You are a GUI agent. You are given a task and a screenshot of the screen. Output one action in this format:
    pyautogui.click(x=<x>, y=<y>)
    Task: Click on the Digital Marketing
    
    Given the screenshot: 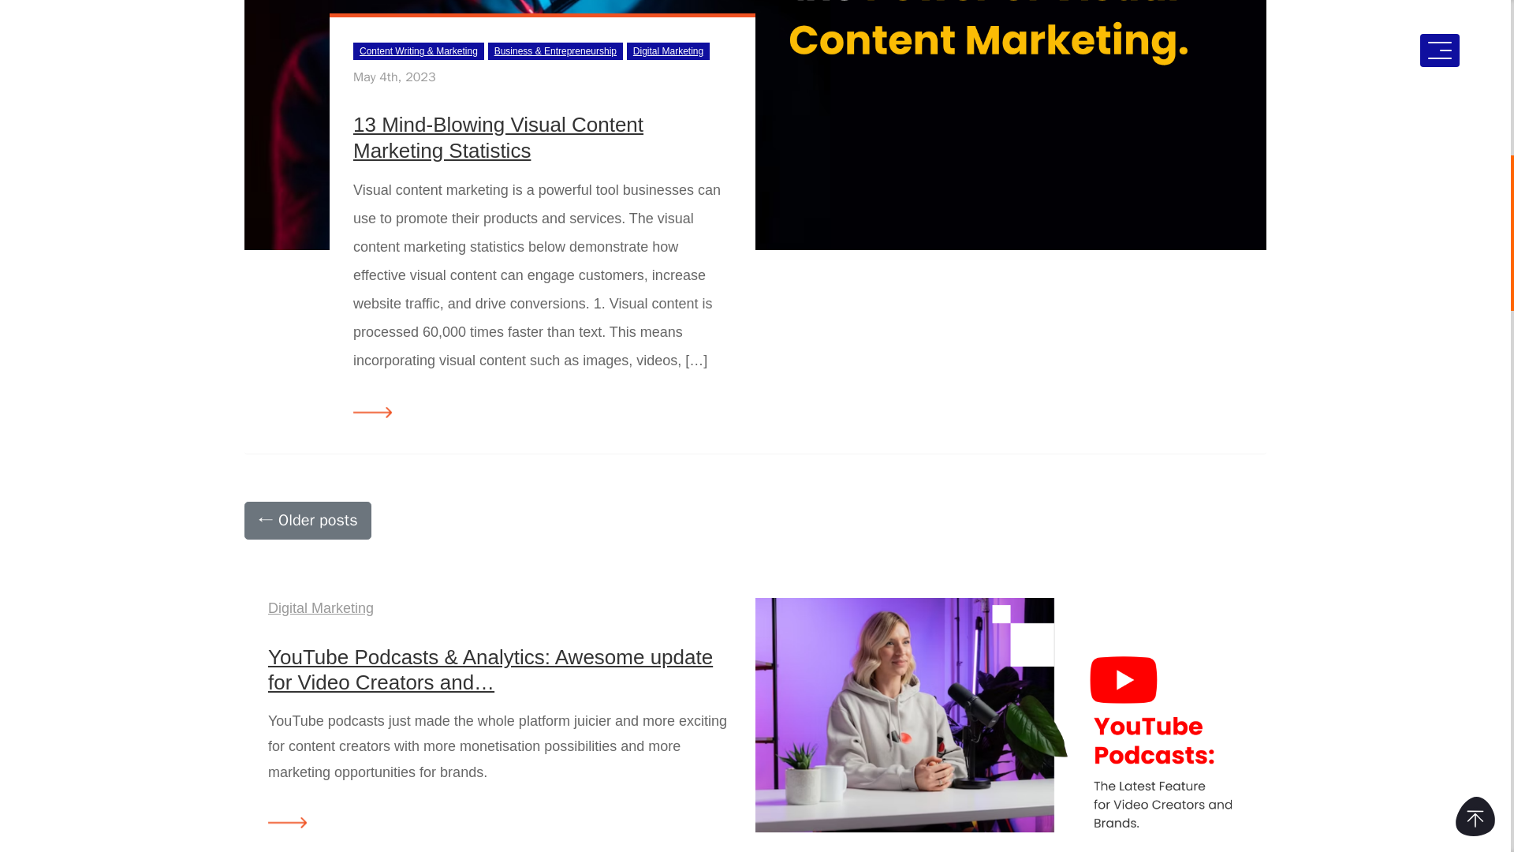 What is the action you would take?
    pyautogui.click(x=320, y=607)
    